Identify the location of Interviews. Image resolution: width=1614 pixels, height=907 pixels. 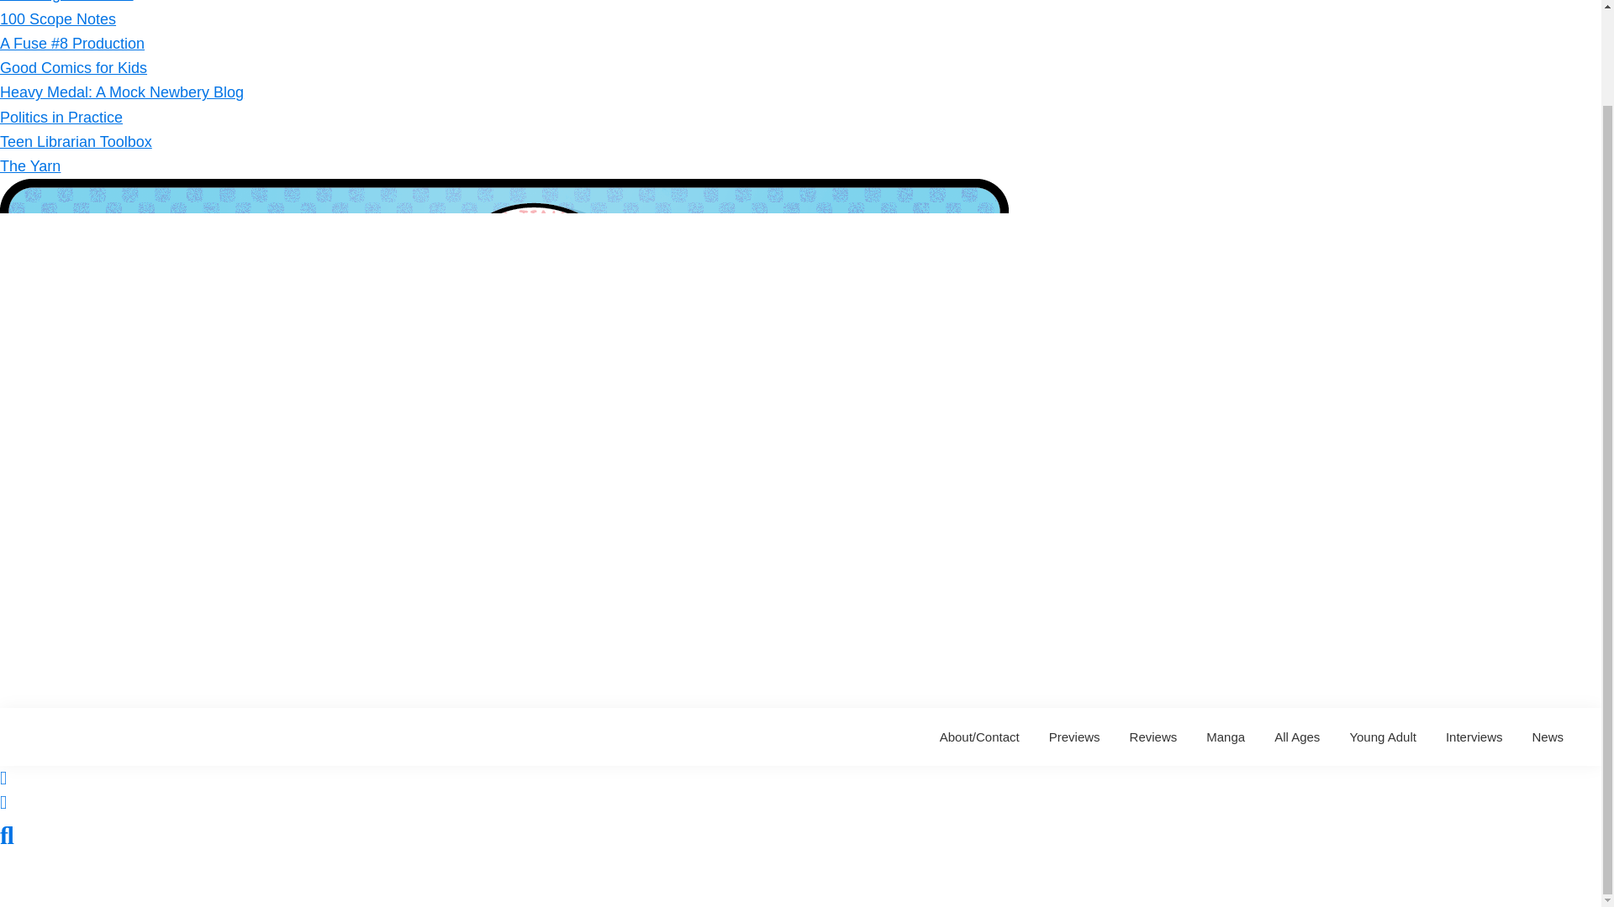
(1474, 737).